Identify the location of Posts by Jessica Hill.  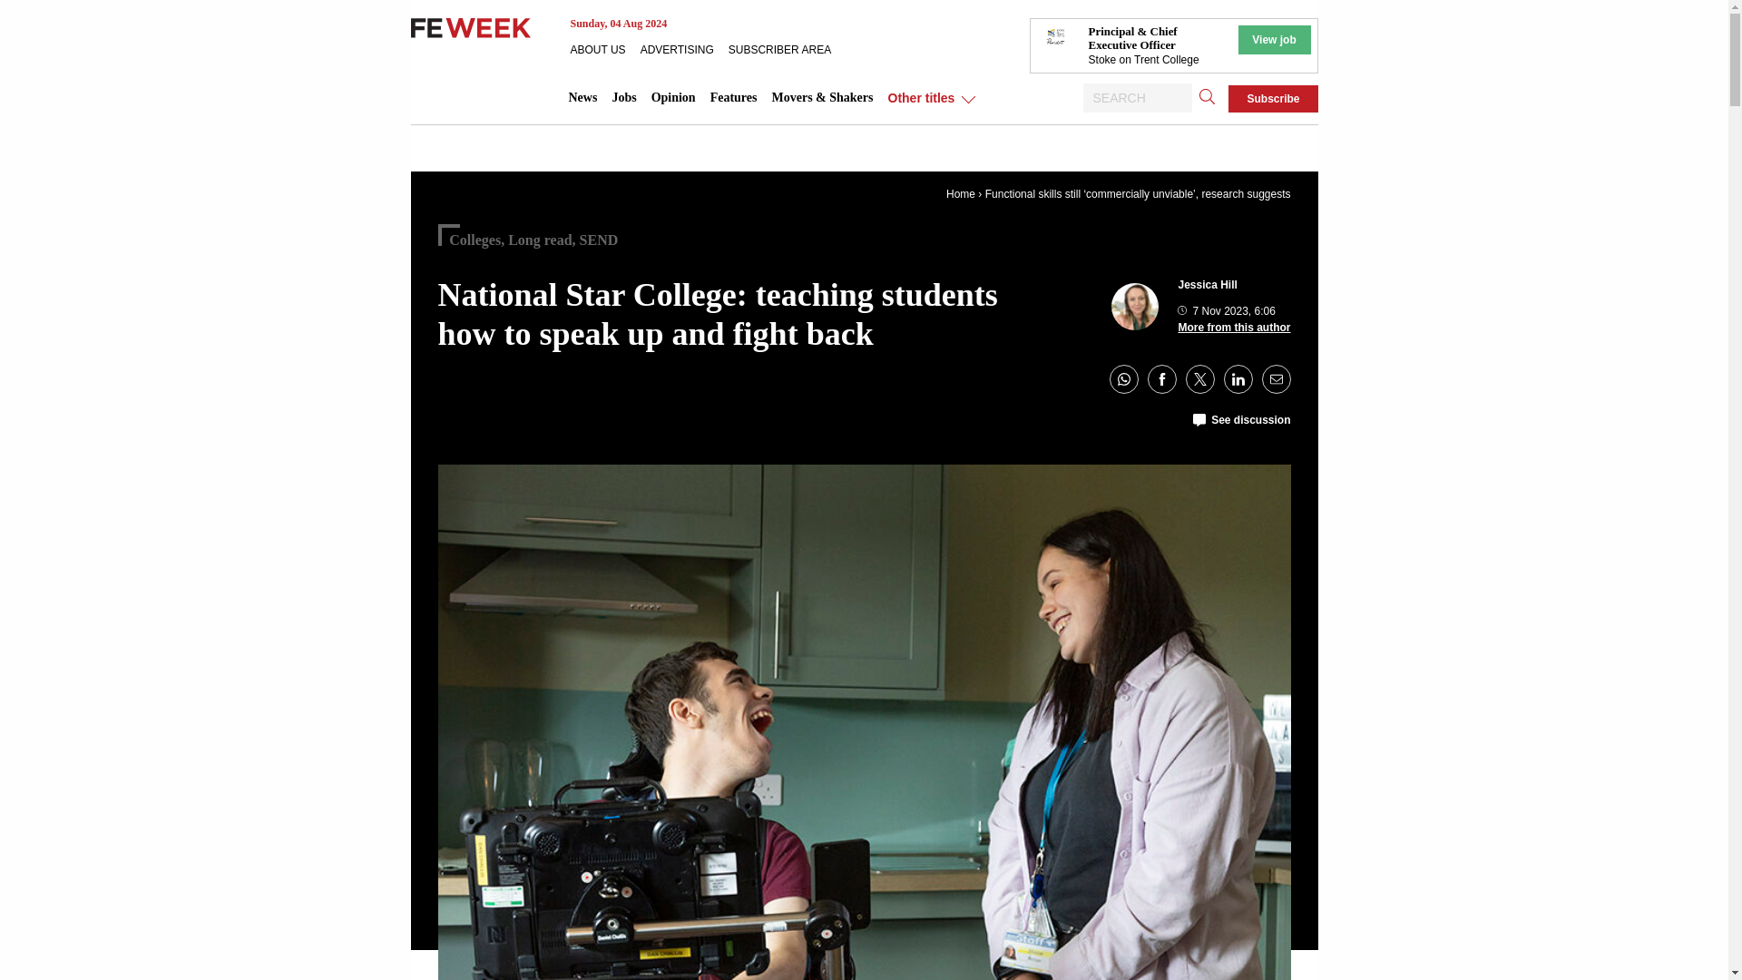
(1207, 284).